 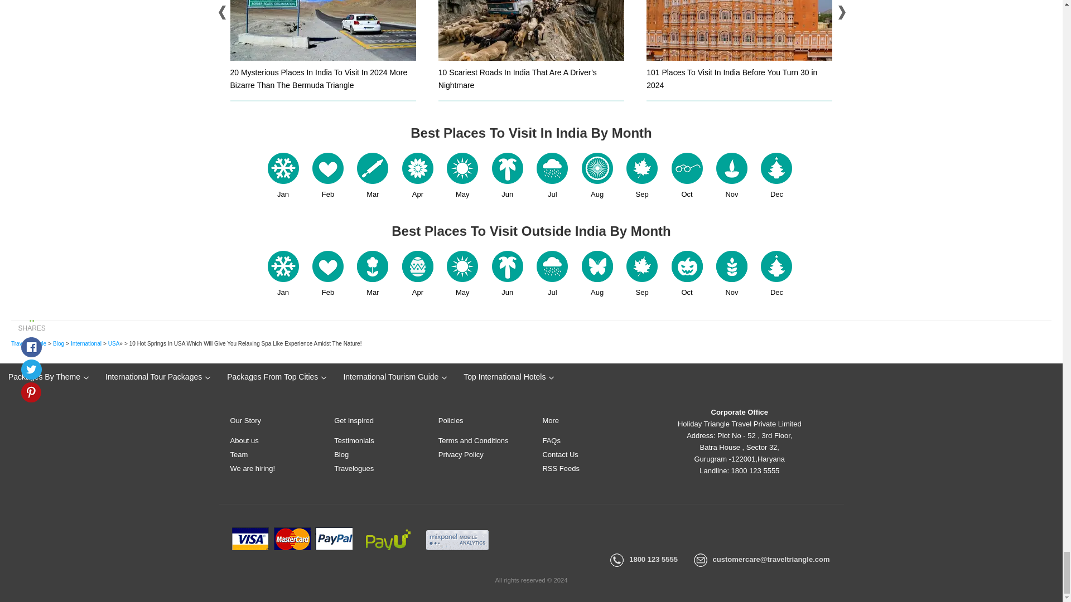 I want to click on Blog, so click(x=58, y=343).